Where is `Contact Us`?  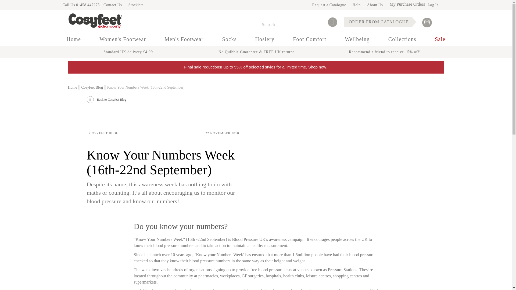 Contact Us is located at coordinates (113, 5).